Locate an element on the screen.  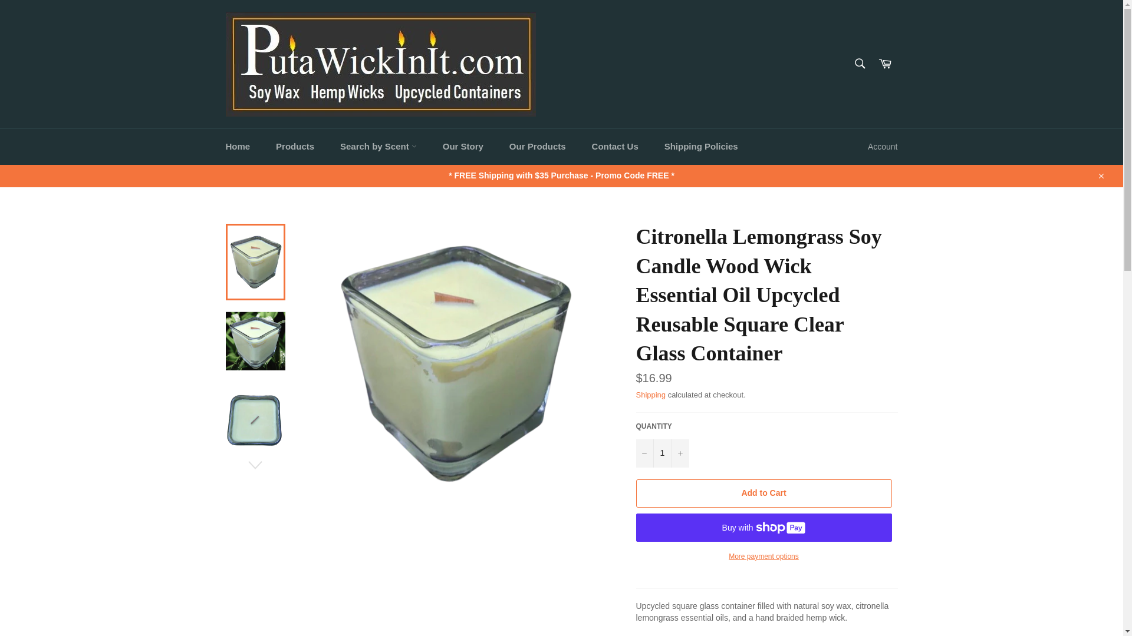
Our Story is located at coordinates (463, 147).